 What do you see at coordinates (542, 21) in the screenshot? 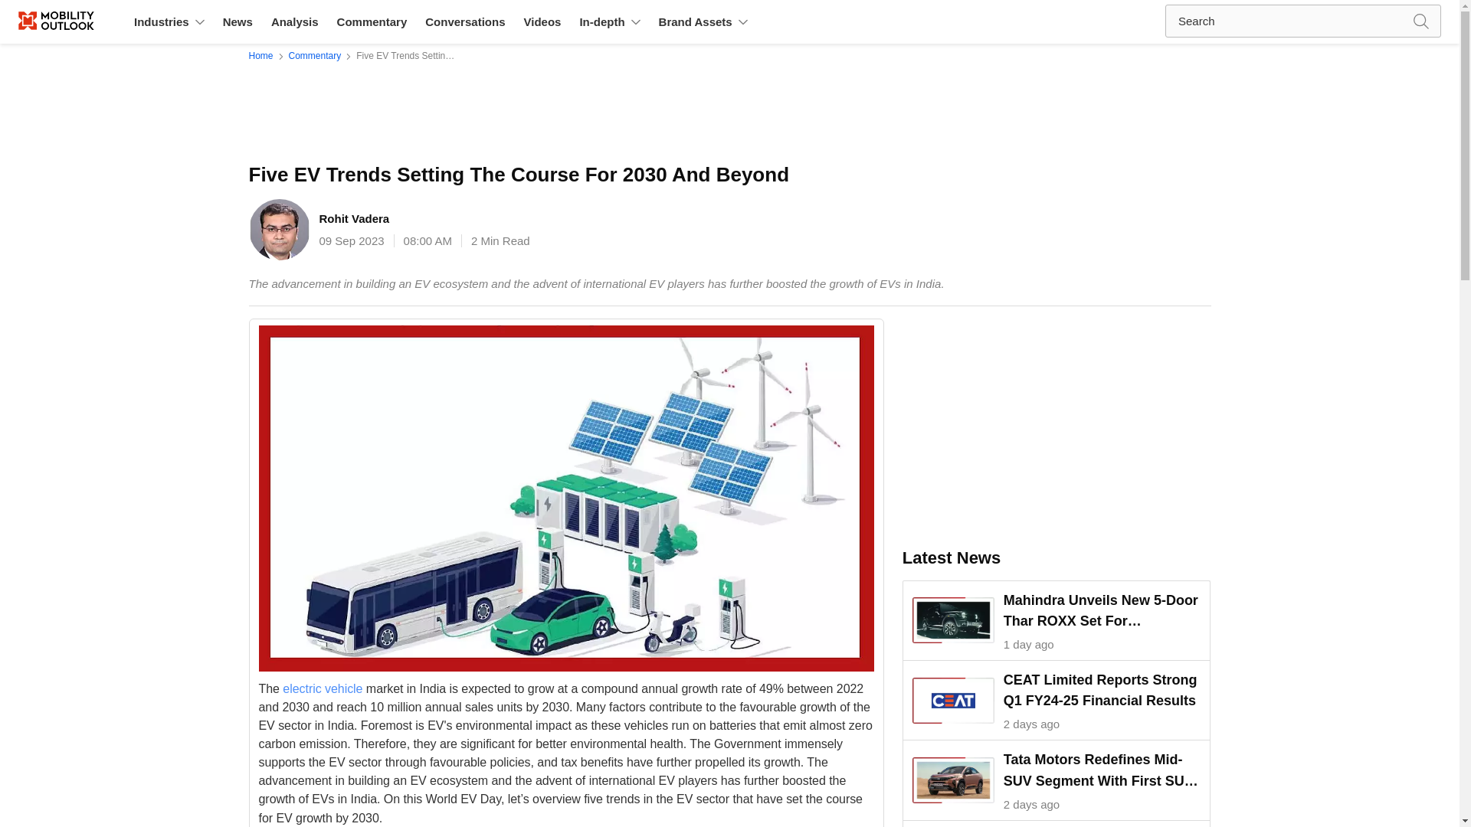
I see `Videos` at bounding box center [542, 21].